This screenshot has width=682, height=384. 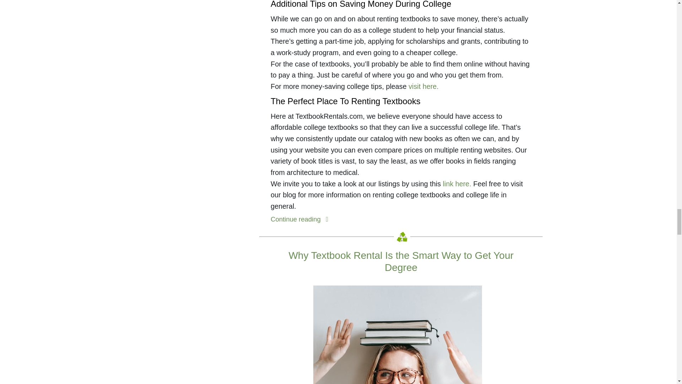 I want to click on How Much Money Can You Save by Renting College Textbooks?, so click(x=301, y=219).